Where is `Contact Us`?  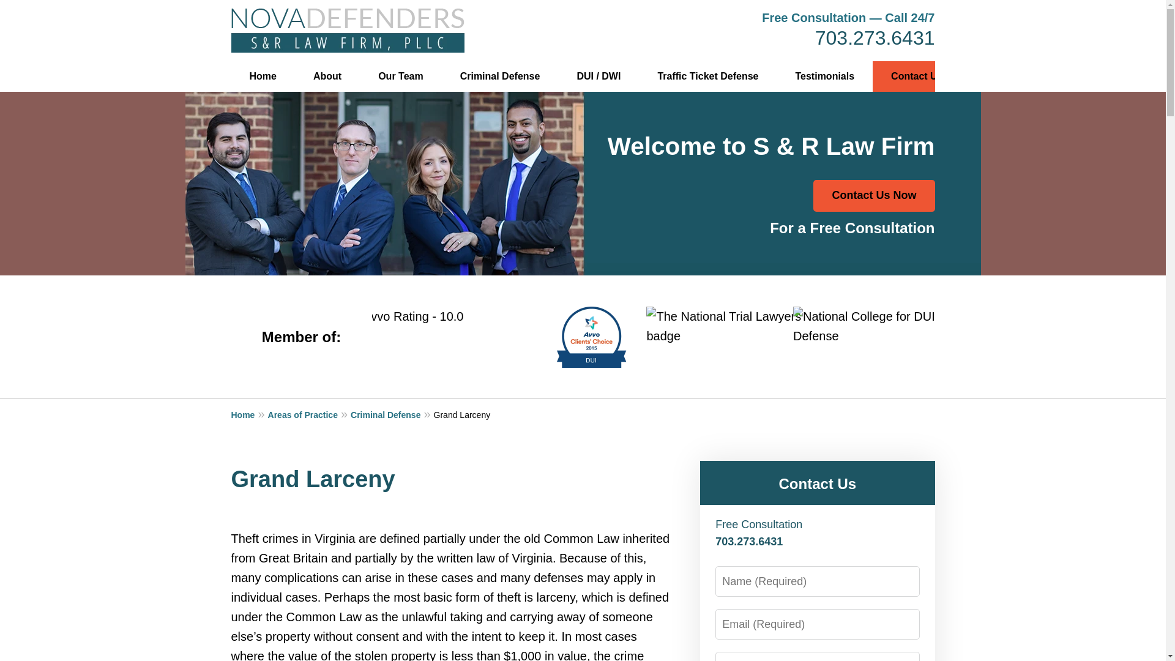
Contact Us is located at coordinates (817, 484).